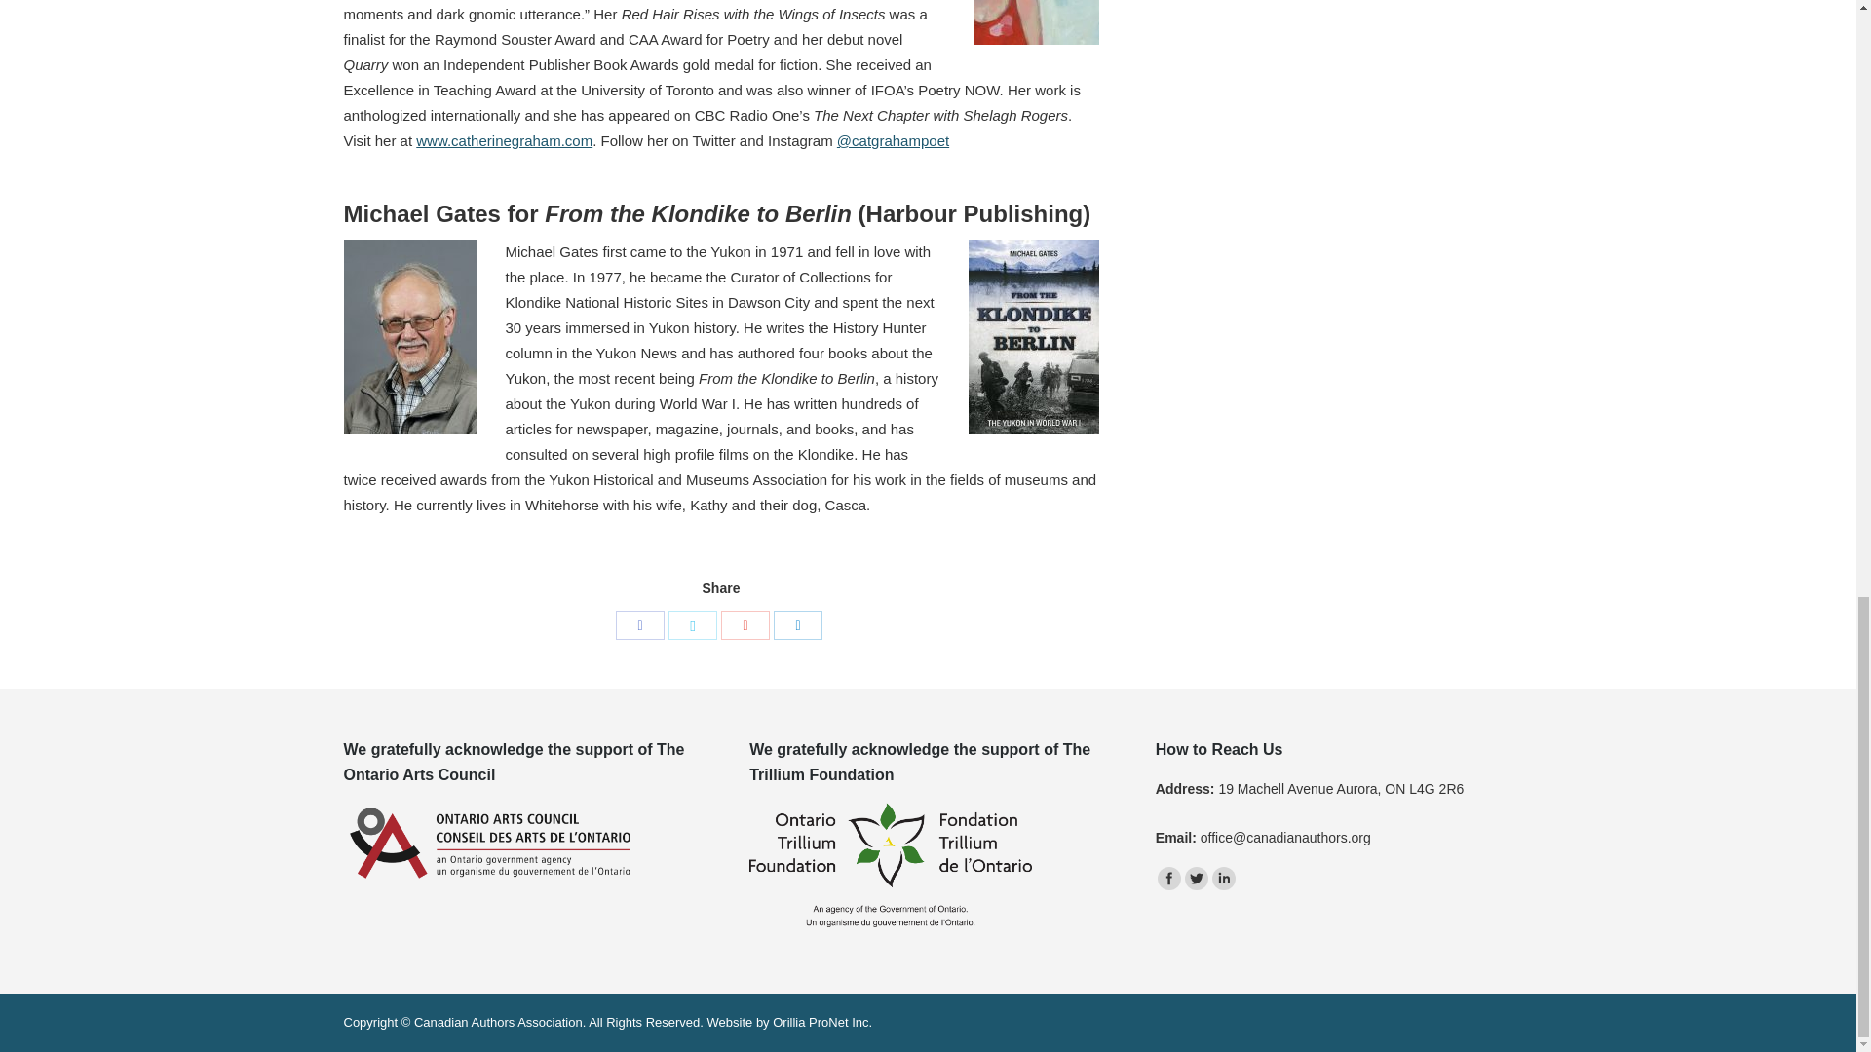 This screenshot has height=1052, width=1871. What do you see at coordinates (1169, 878) in the screenshot?
I see `Facebook` at bounding box center [1169, 878].